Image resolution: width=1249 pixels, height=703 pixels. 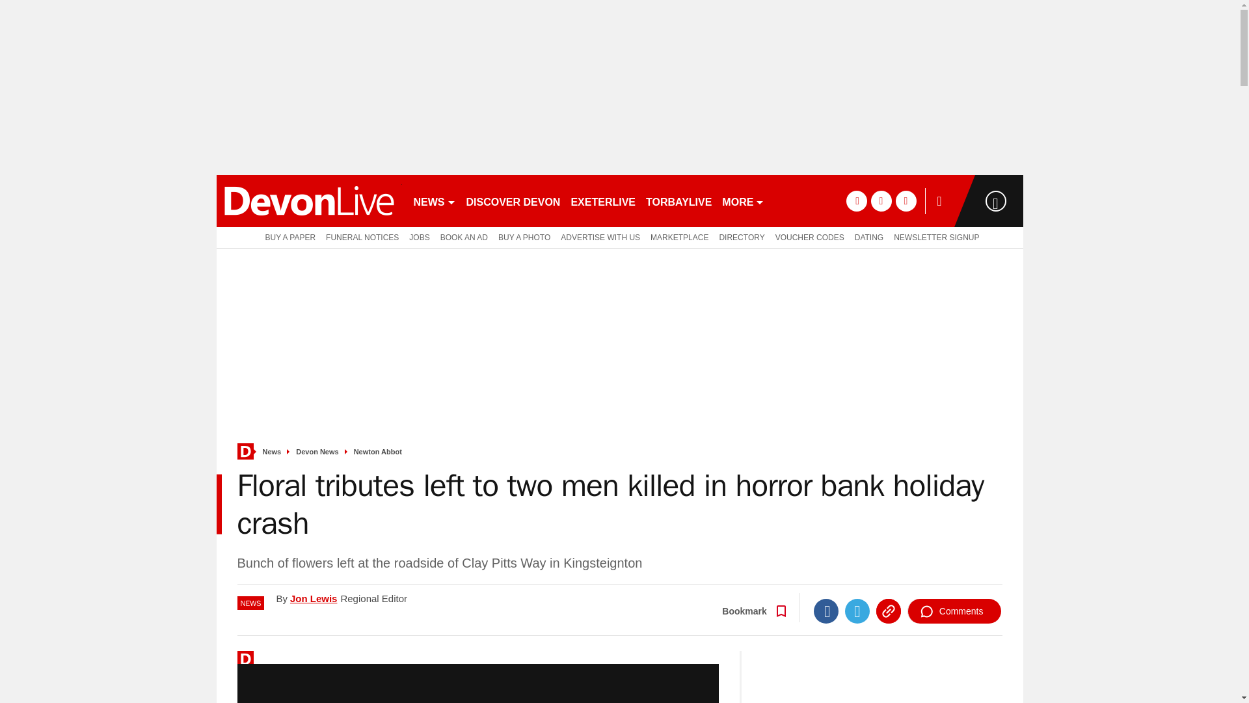 I want to click on instagram, so click(x=906, y=200).